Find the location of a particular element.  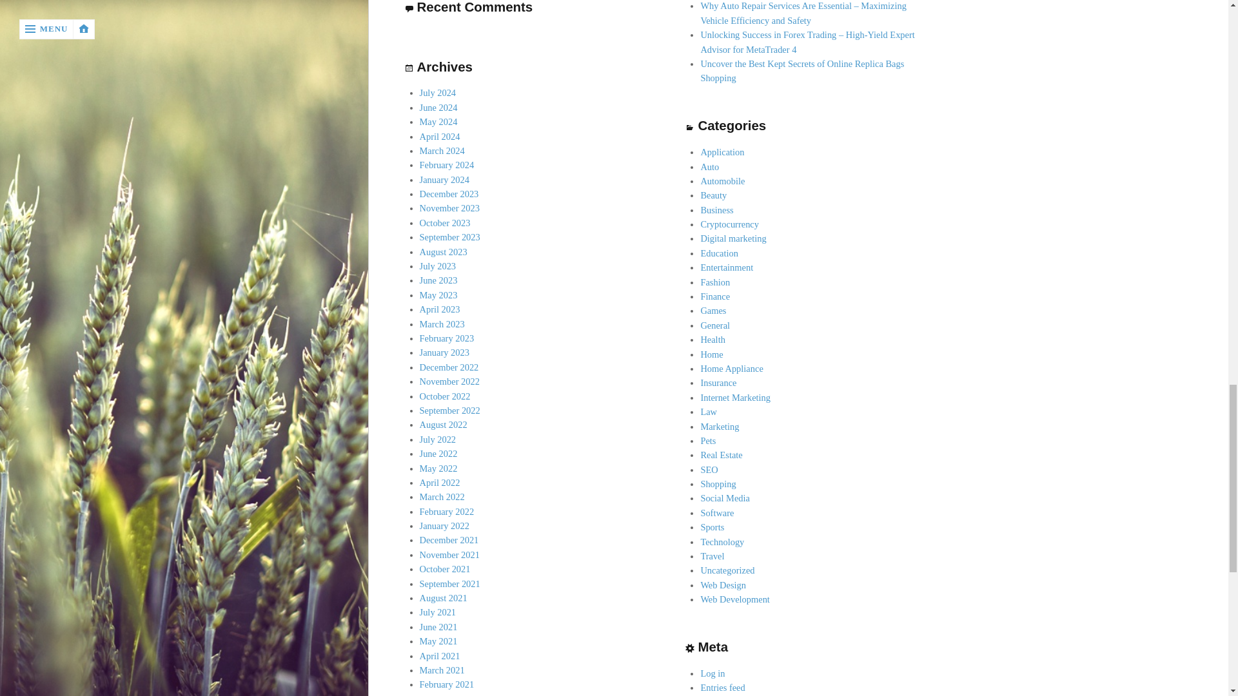

April 2023 is located at coordinates (440, 309).